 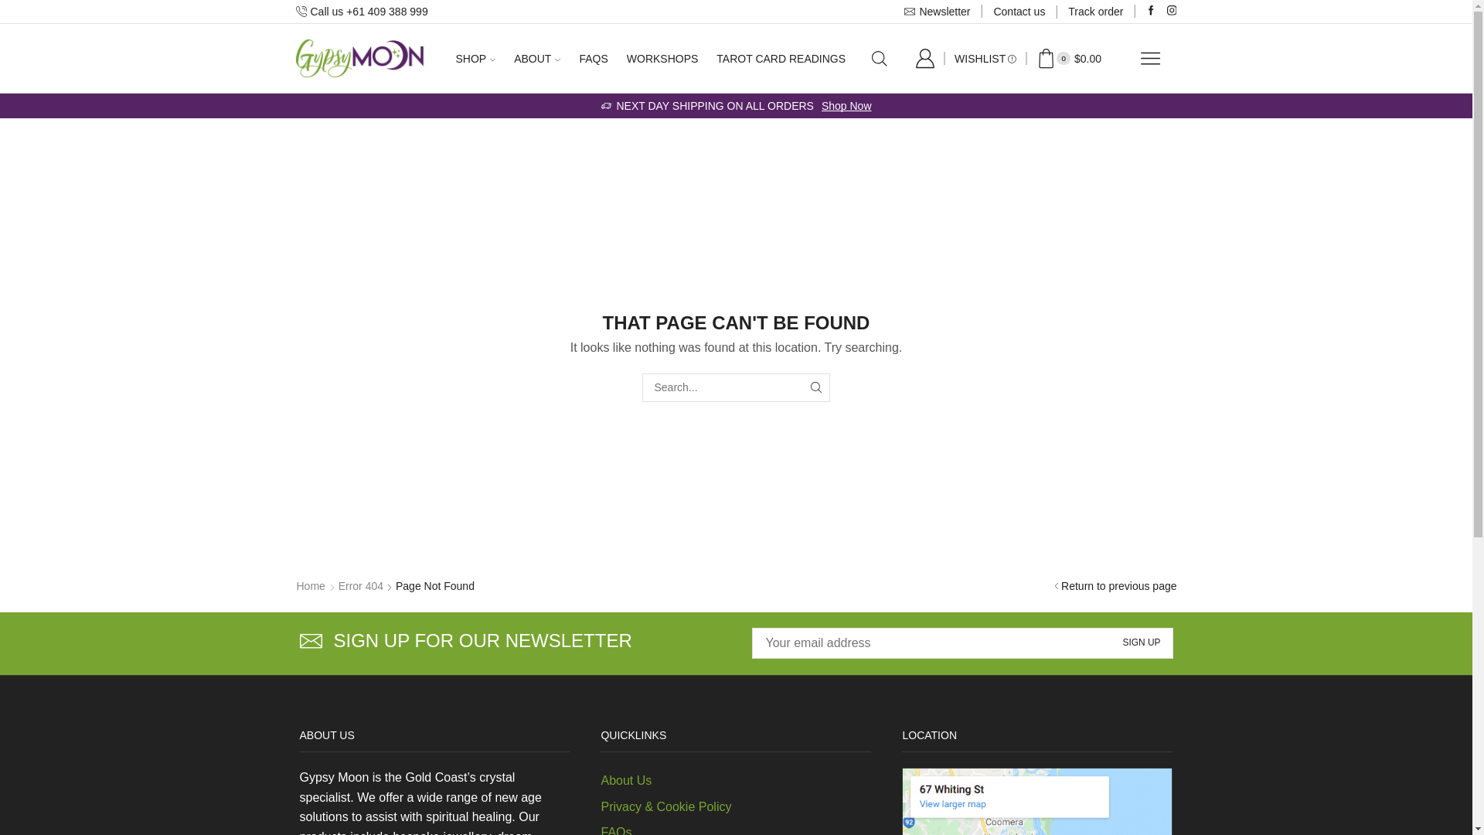 What do you see at coordinates (1152, 11) in the screenshot?
I see `Facebook` at bounding box center [1152, 11].